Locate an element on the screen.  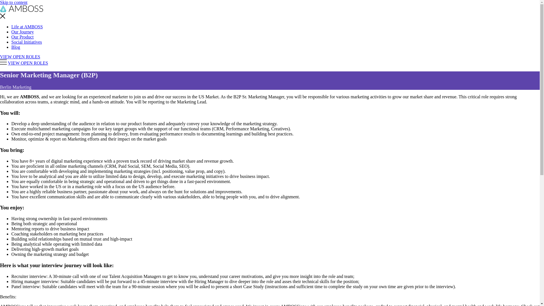
VIEW OPEN ROLES is located at coordinates (28, 63).